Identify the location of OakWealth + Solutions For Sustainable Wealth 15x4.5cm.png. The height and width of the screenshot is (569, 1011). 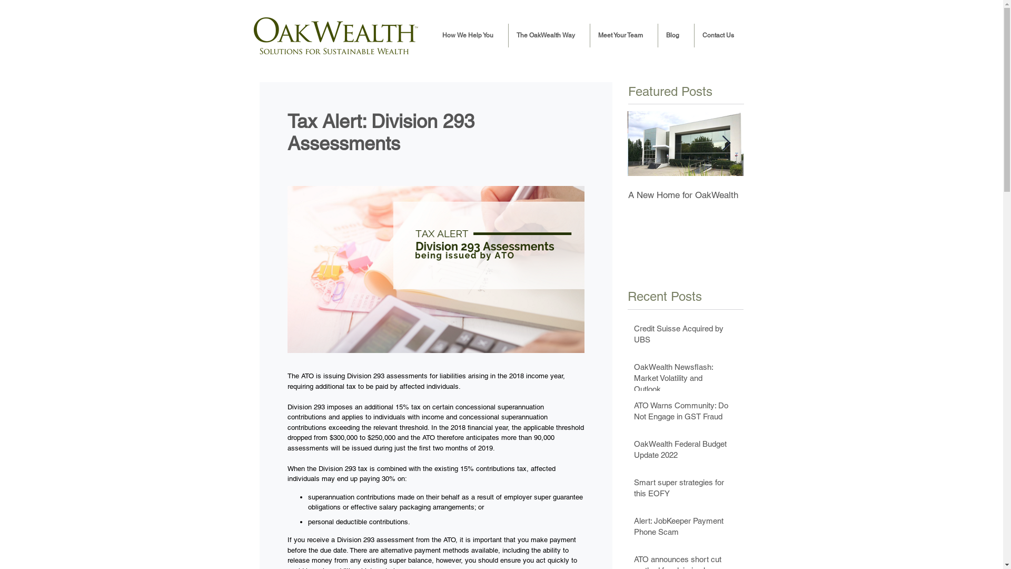
(336, 36).